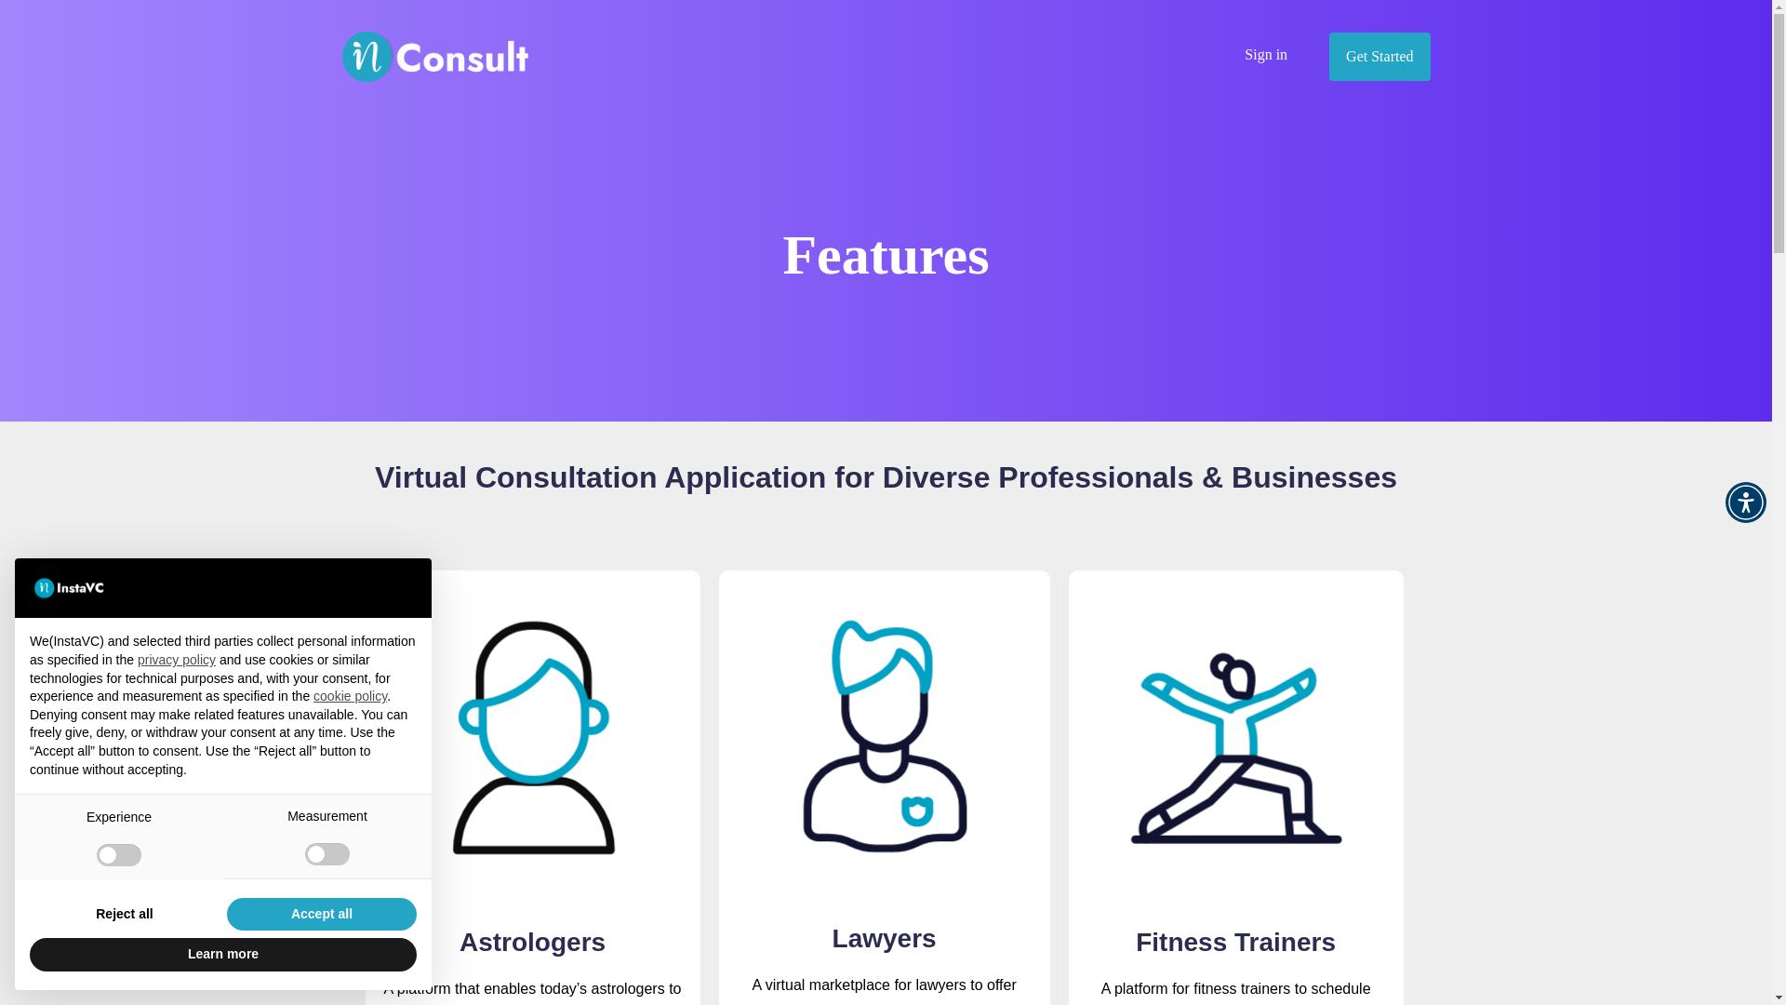  I want to click on false, so click(118, 854).